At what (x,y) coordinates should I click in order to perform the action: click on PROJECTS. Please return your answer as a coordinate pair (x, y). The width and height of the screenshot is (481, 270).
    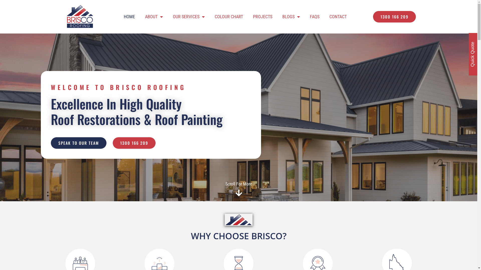
    Looking at the image, I should click on (263, 17).